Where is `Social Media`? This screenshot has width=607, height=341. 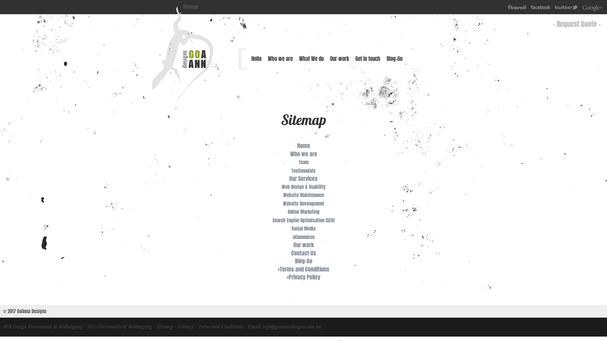
Social Media is located at coordinates (303, 229).